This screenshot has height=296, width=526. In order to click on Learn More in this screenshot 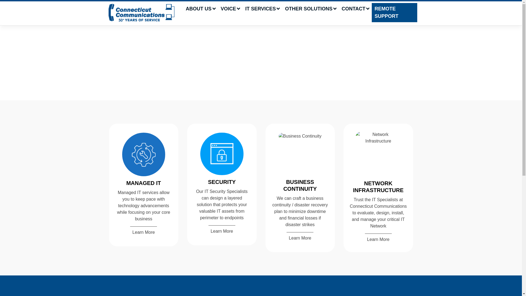, I will do `click(300, 237)`.